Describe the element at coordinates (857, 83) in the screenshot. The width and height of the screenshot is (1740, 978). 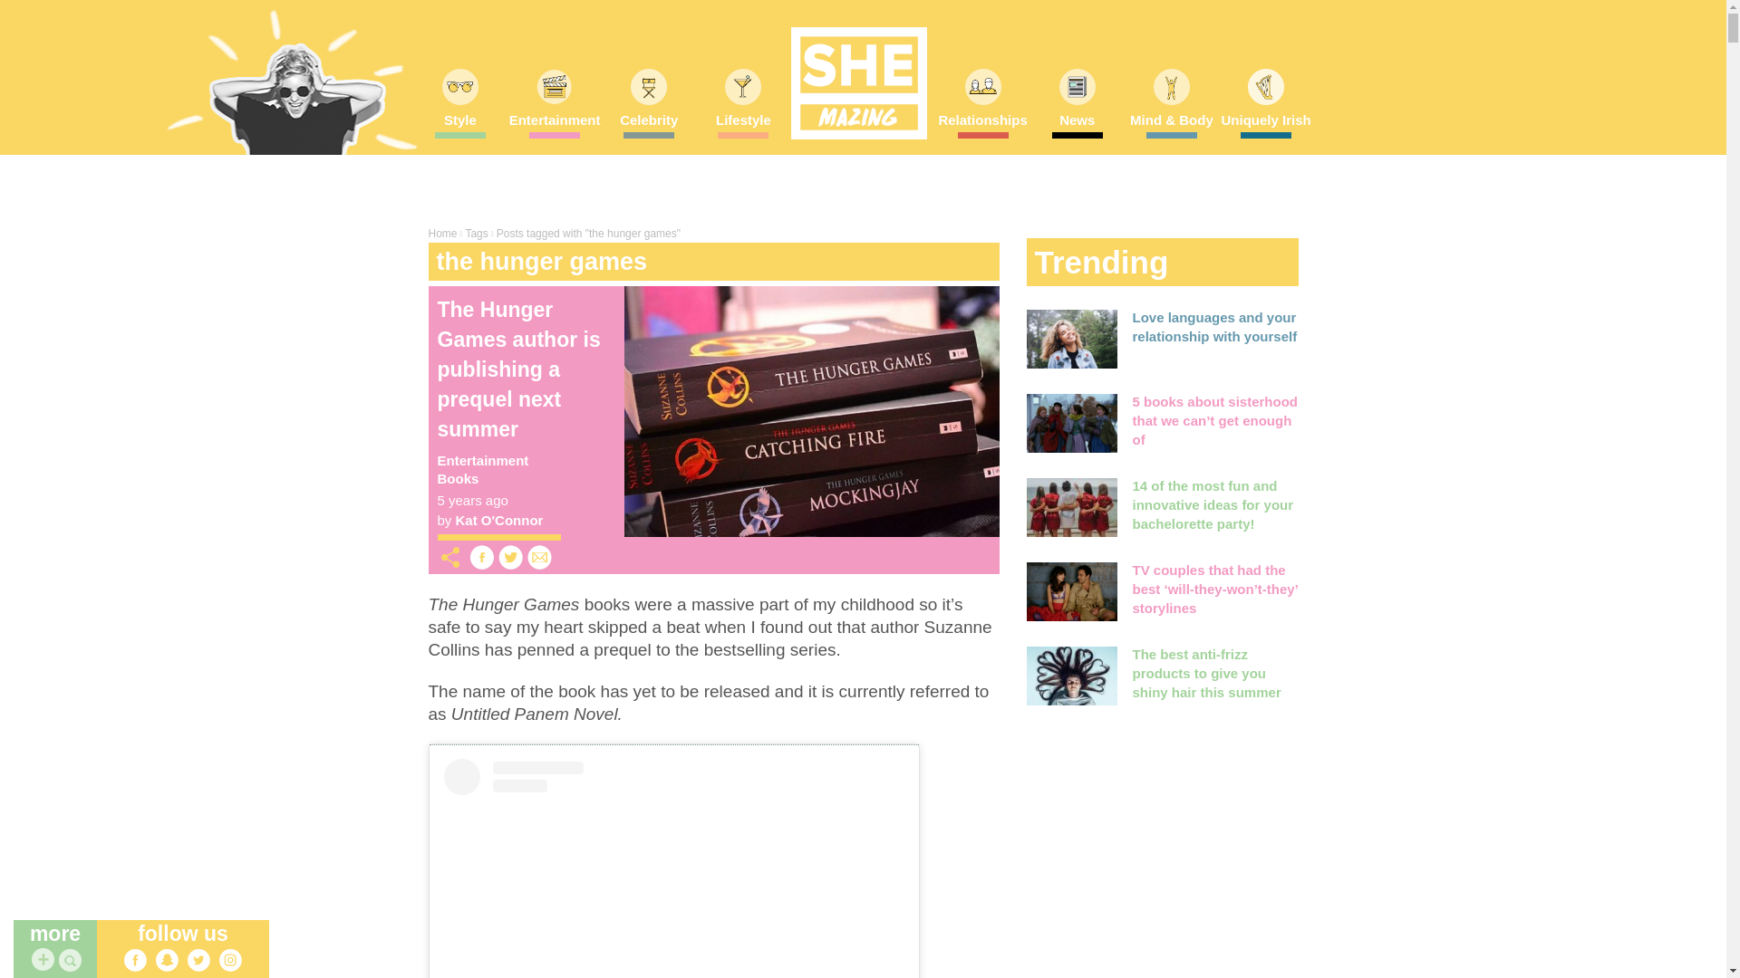
I see `SHEmazing!` at that location.